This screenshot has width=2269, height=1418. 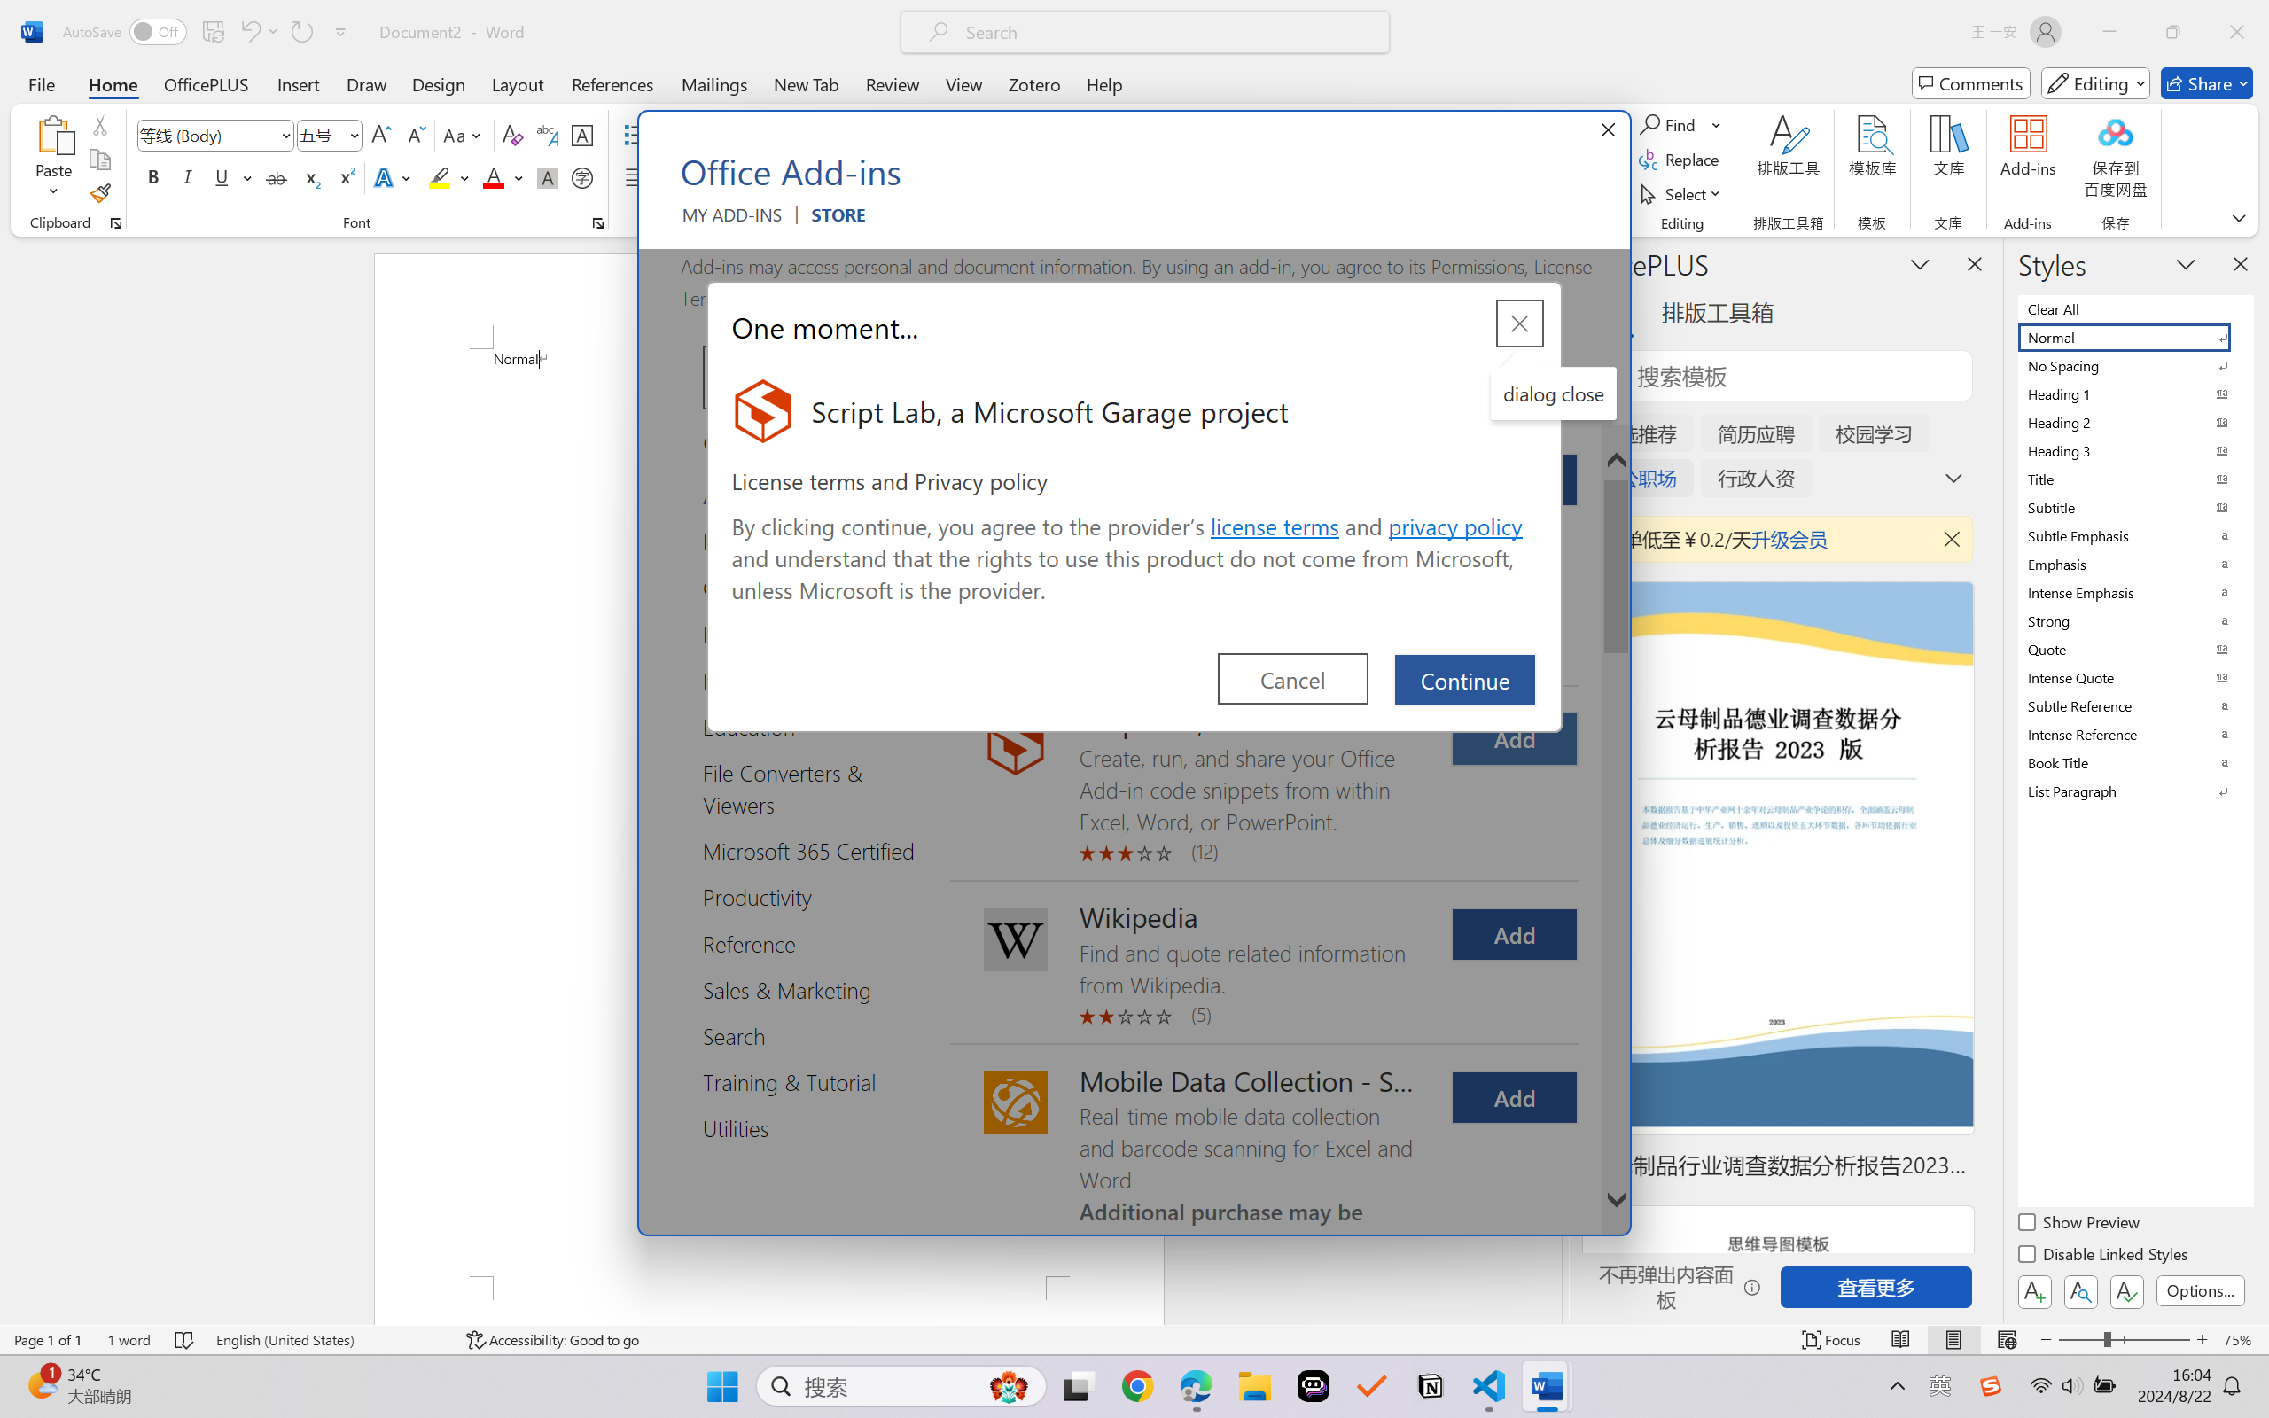 What do you see at coordinates (2134, 422) in the screenshot?
I see `Heading 2` at bounding box center [2134, 422].